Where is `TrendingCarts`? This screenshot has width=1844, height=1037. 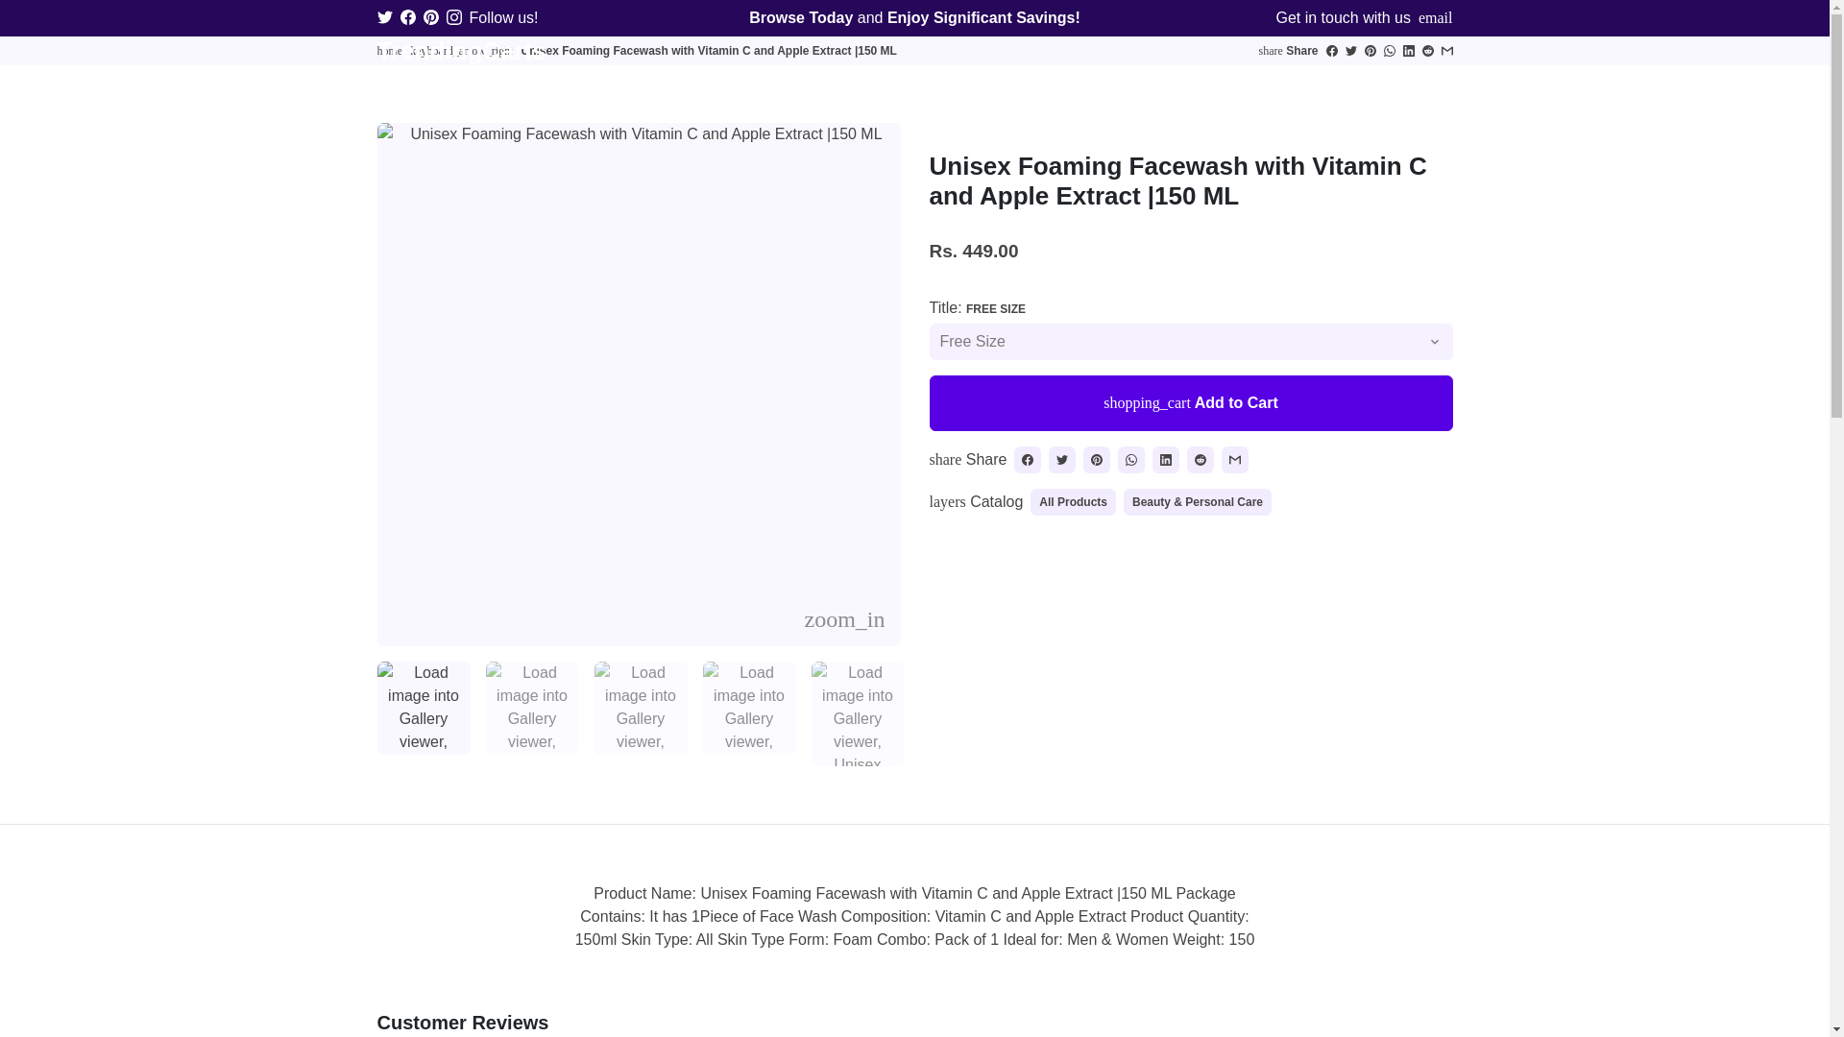 TrendingCarts is located at coordinates (461, 84).